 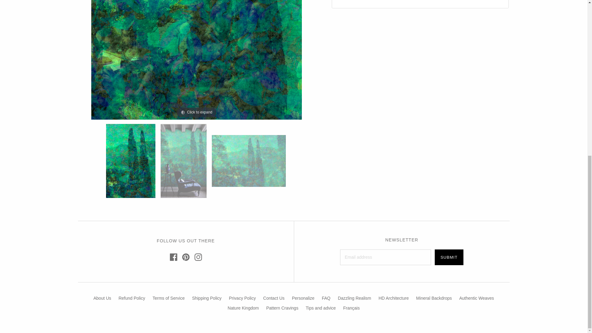 I want to click on Facebook Icon, so click(x=173, y=257).